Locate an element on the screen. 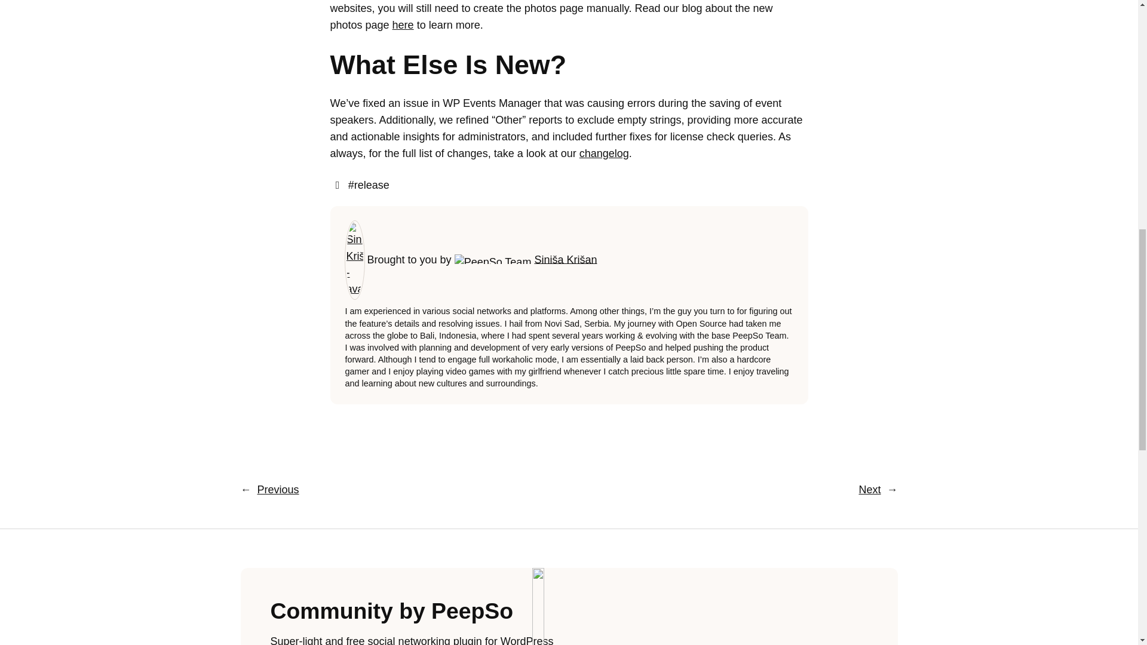 The width and height of the screenshot is (1147, 645). Next is located at coordinates (869, 490).